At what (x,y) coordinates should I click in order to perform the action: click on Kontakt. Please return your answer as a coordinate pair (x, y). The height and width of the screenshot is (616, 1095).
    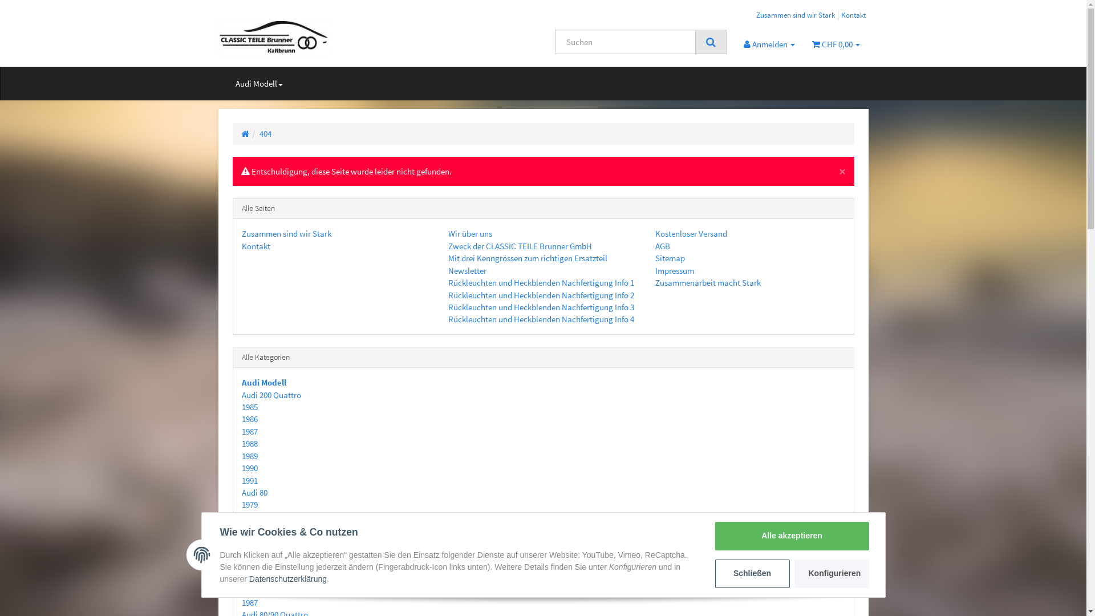
    Looking at the image, I should click on (256, 246).